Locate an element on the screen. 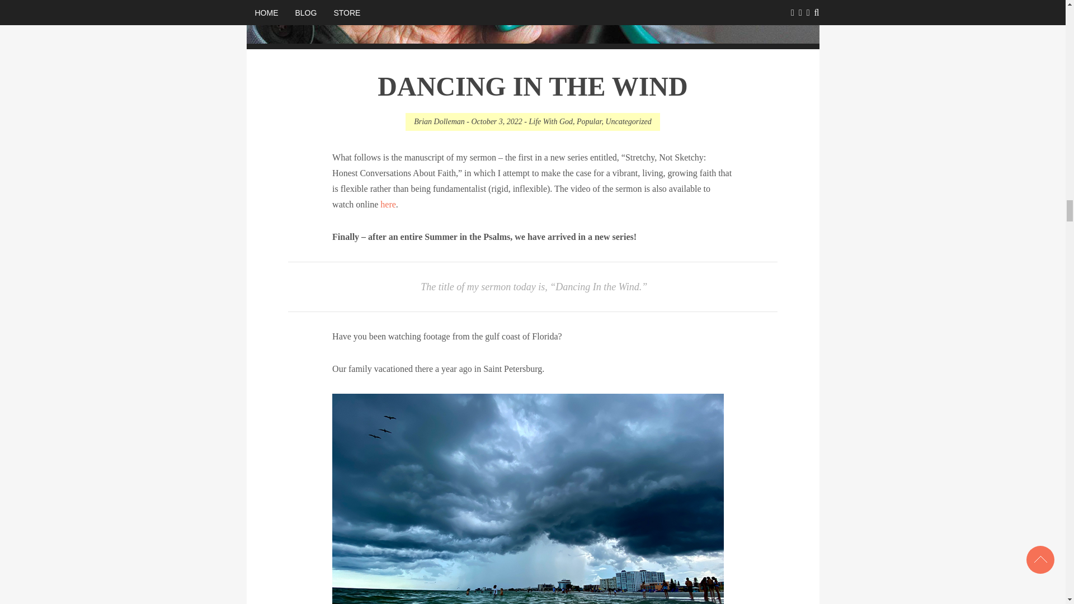  Popular is located at coordinates (589, 121).